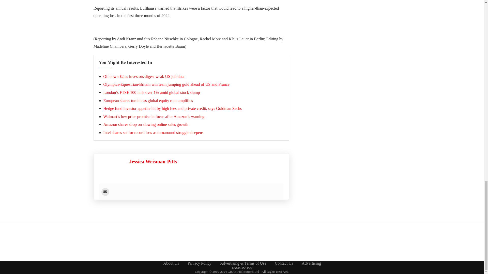 The height and width of the screenshot is (274, 488). I want to click on Amazon shares drop on slowing online sales growth, so click(146, 124).